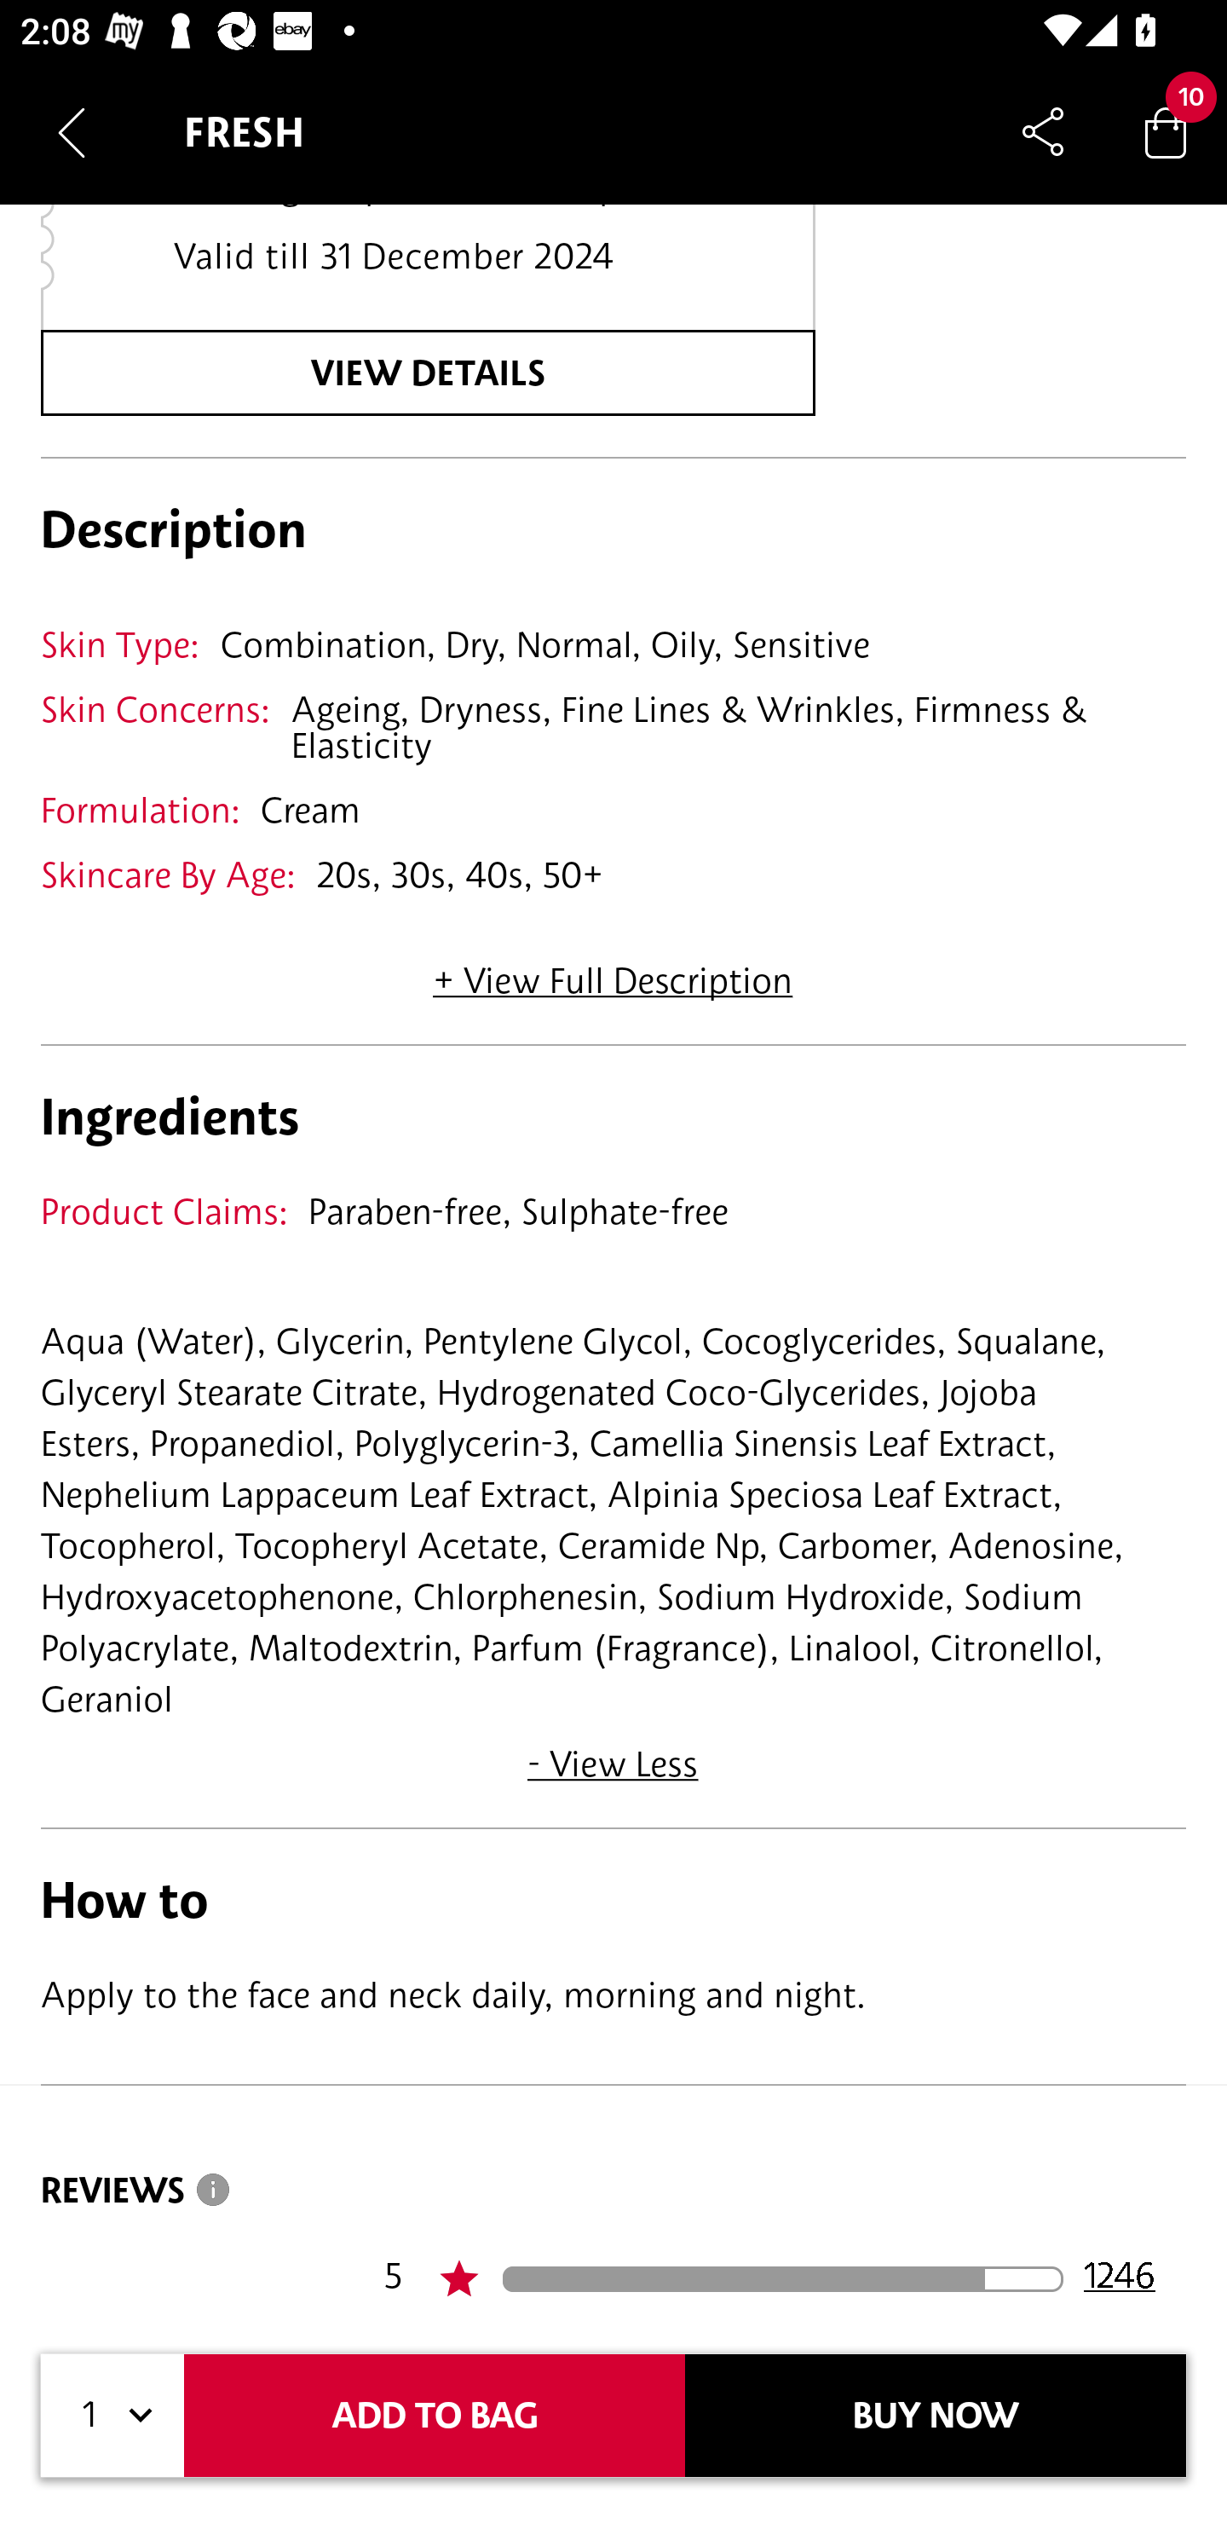 The height and width of the screenshot is (2523, 1227). Describe the element at coordinates (435, 2416) in the screenshot. I see `ADD TO BAG` at that location.